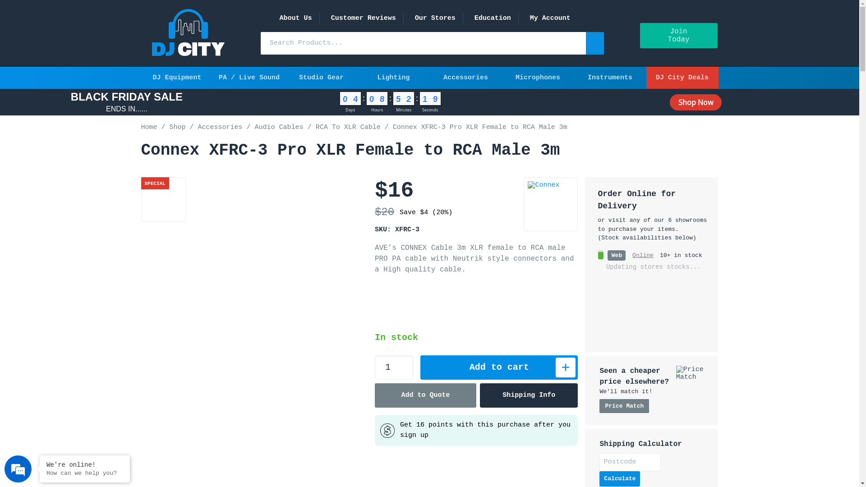 The image size is (866, 487). What do you see at coordinates (426, 395) in the screenshot?
I see `Add to Quote` at bounding box center [426, 395].